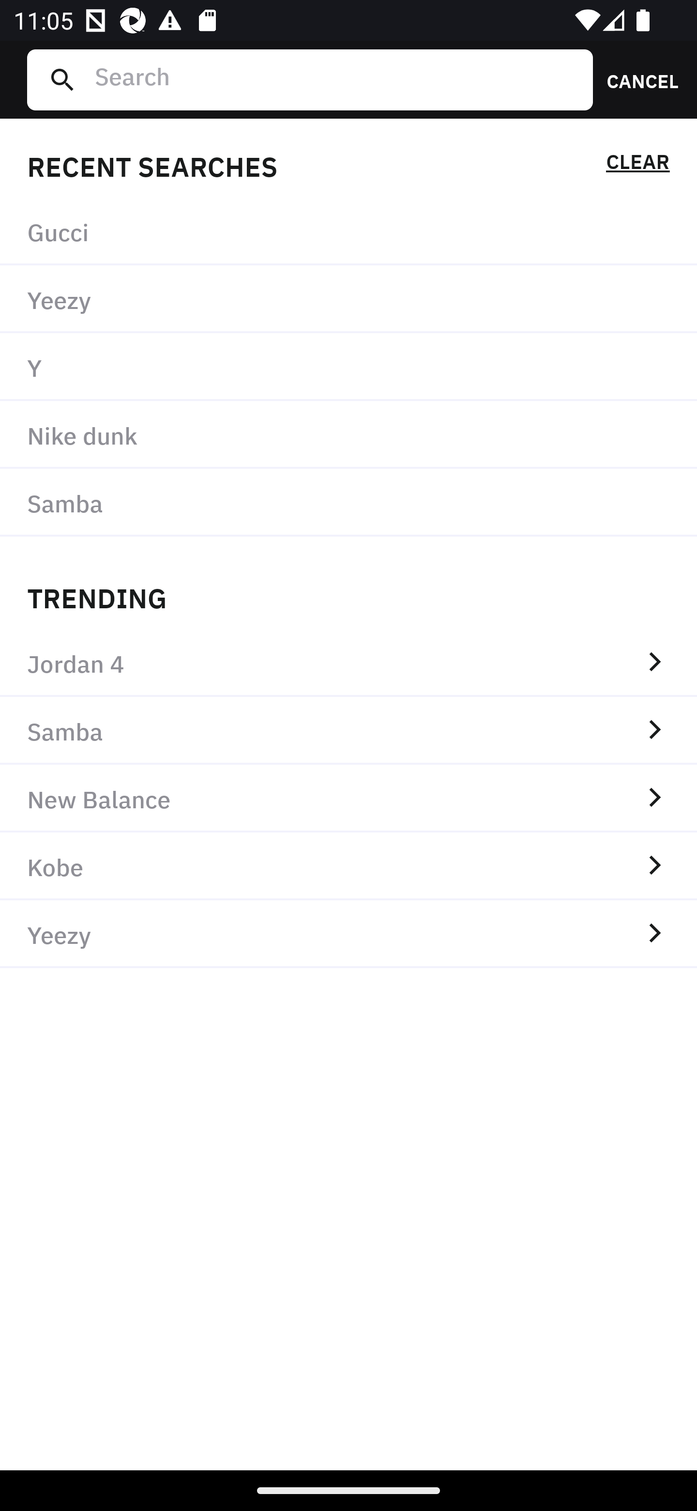 The image size is (697, 1511). What do you see at coordinates (348, 367) in the screenshot?
I see `Y` at bounding box center [348, 367].